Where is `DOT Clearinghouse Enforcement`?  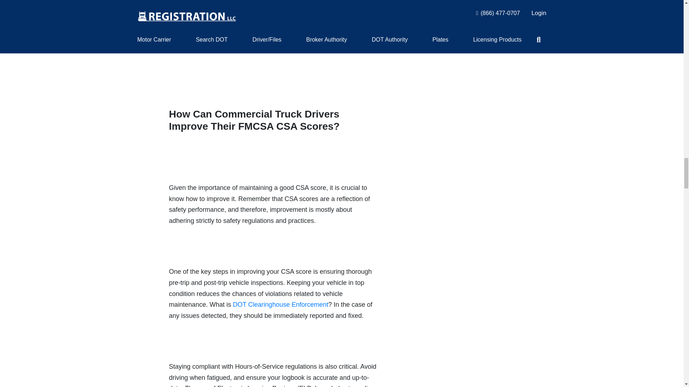 DOT Clearinghouse Enforcement is located at coordinates (281, 305).